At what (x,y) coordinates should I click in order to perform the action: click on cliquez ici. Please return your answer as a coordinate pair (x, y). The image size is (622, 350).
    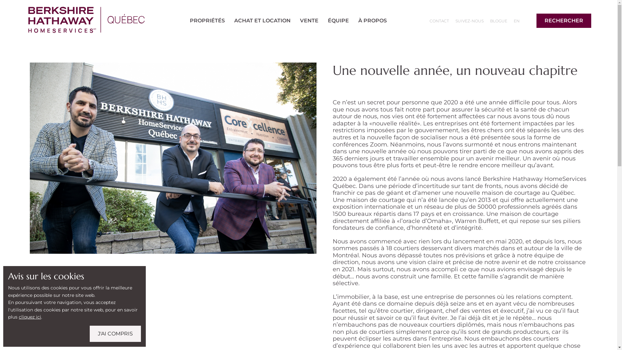
    Looking at the image, I should click on (30, 317).